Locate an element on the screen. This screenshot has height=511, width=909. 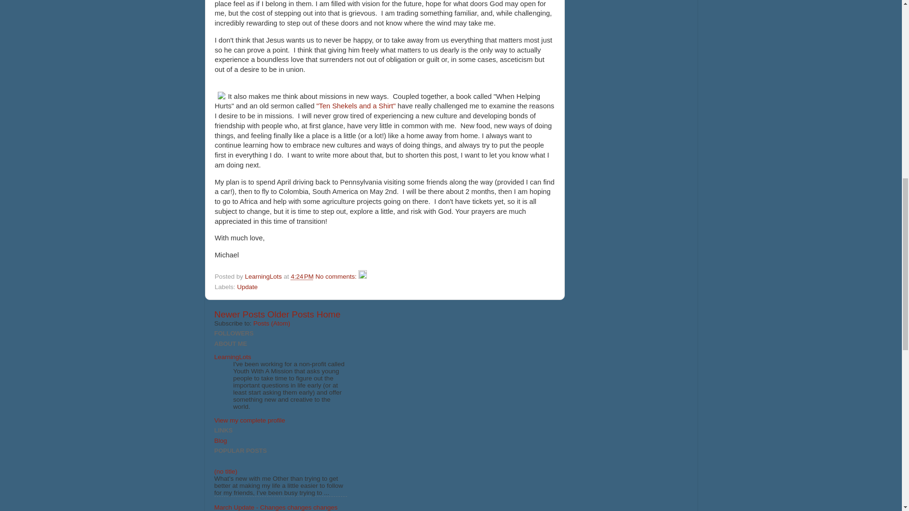
View my complete profile is located at coordinates (249, 420).